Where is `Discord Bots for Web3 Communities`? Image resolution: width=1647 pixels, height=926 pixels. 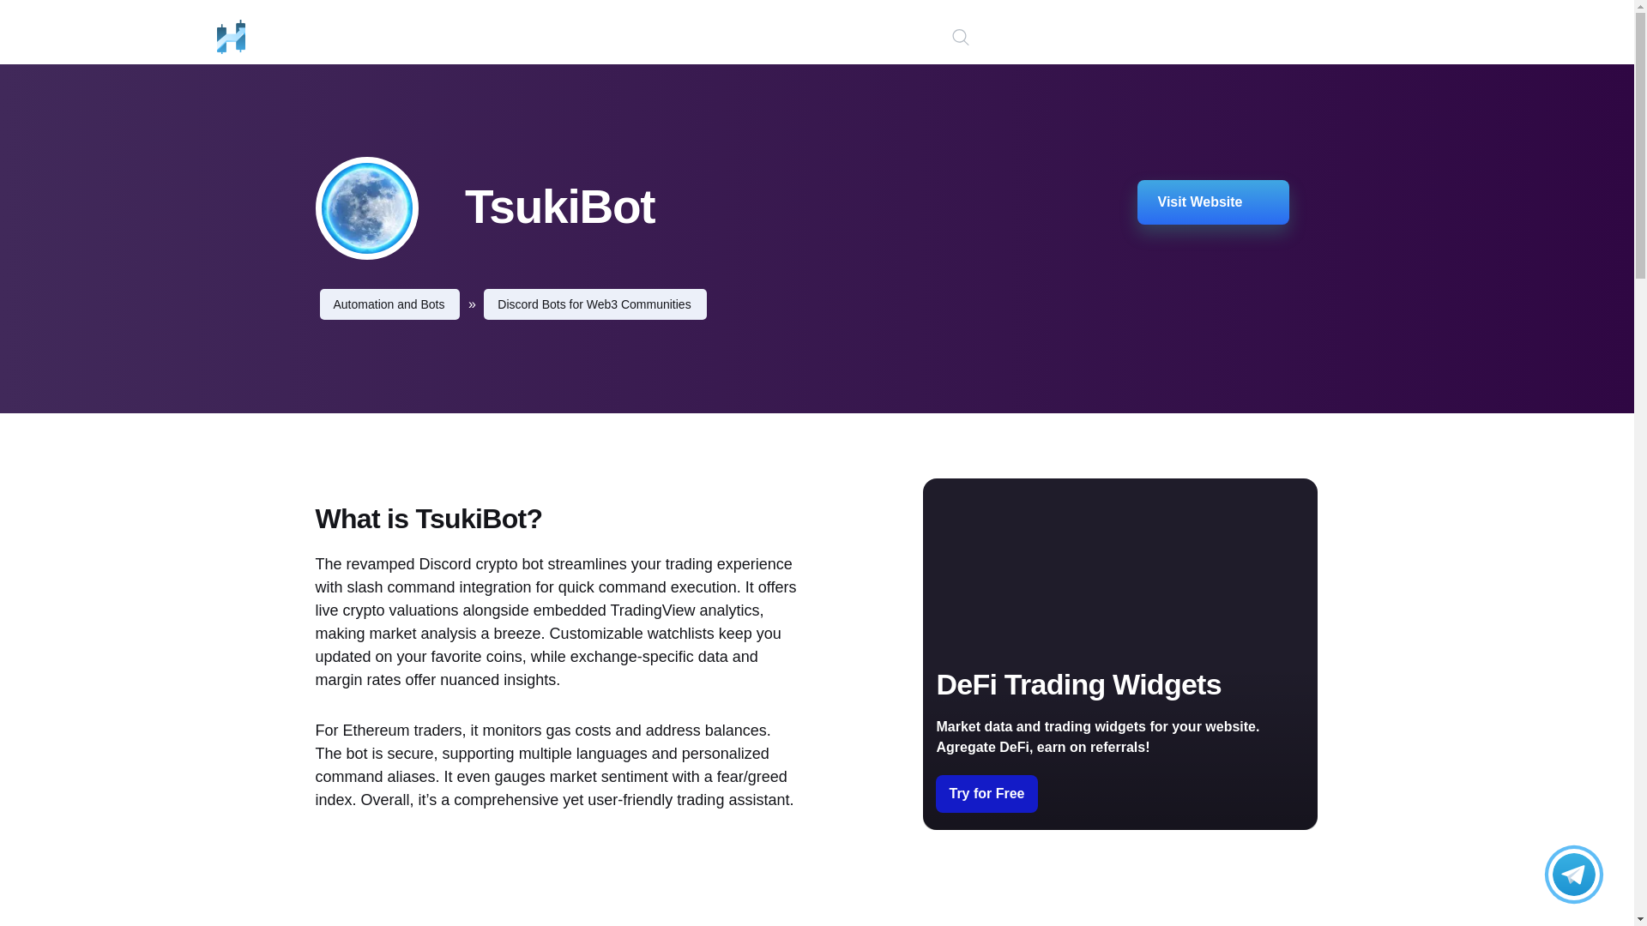
Discord Bots for Web3 Communities is located at coordinates (595, 304).